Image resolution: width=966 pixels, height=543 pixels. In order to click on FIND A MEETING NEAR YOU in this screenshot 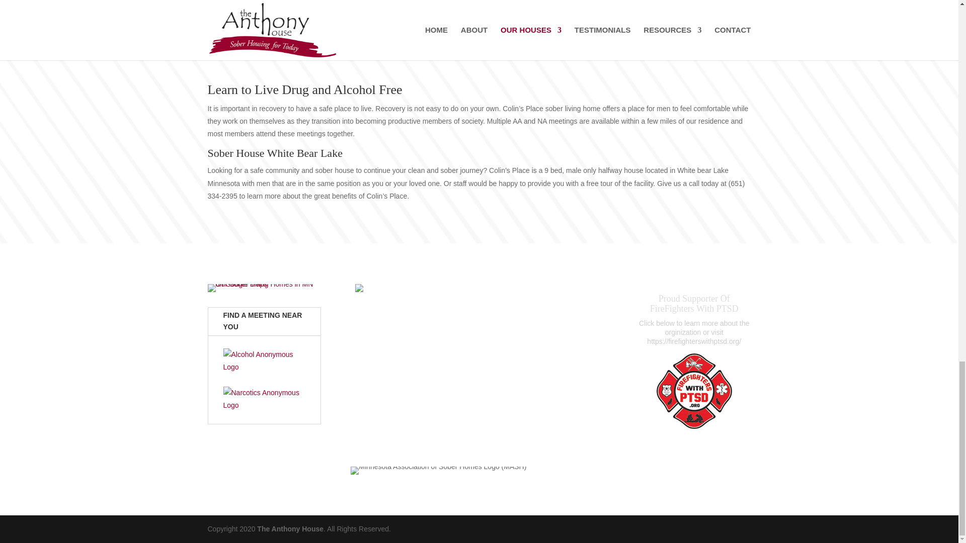, I will do `click(265, 322)`.